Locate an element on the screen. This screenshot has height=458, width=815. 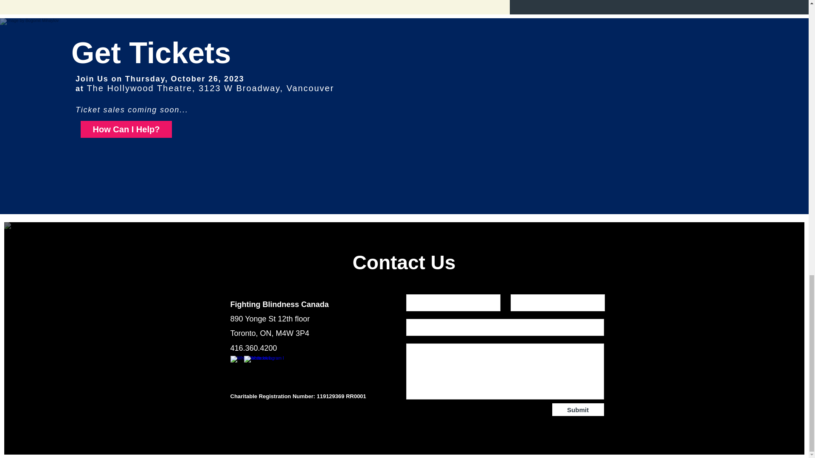
Fighting Blindness Canada is located at coordinates (279, 304).